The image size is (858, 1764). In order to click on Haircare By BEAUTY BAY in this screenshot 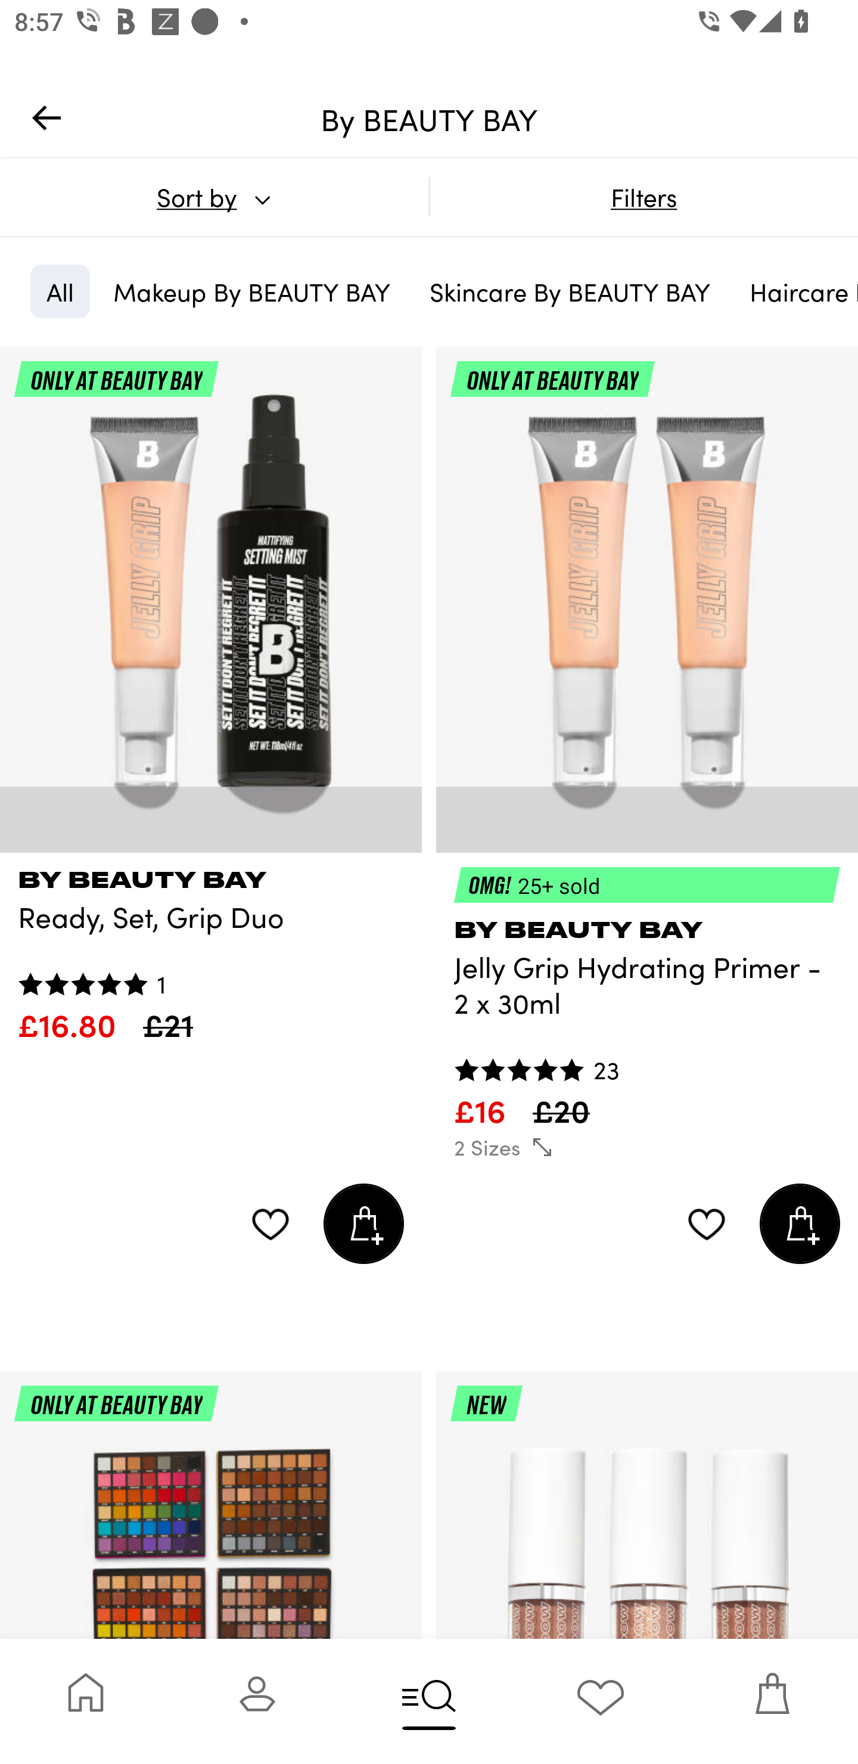, I will do `click(796, 291)`.